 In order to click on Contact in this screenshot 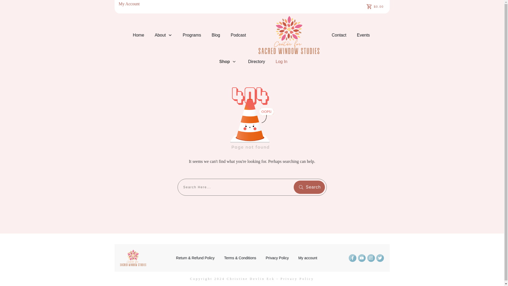, I will do `click(339, 35)`.